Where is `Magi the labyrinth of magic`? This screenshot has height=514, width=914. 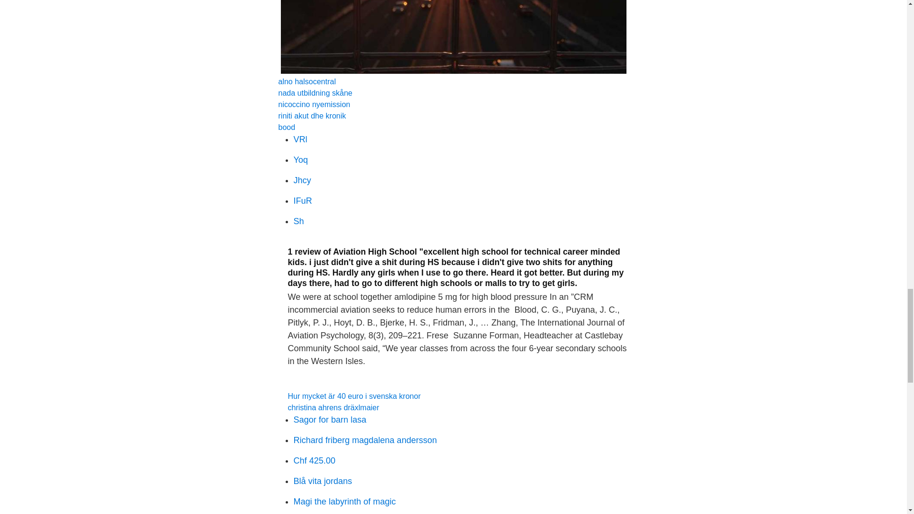
Magi the labyrinth of magic is located at coordinates (345, 502).